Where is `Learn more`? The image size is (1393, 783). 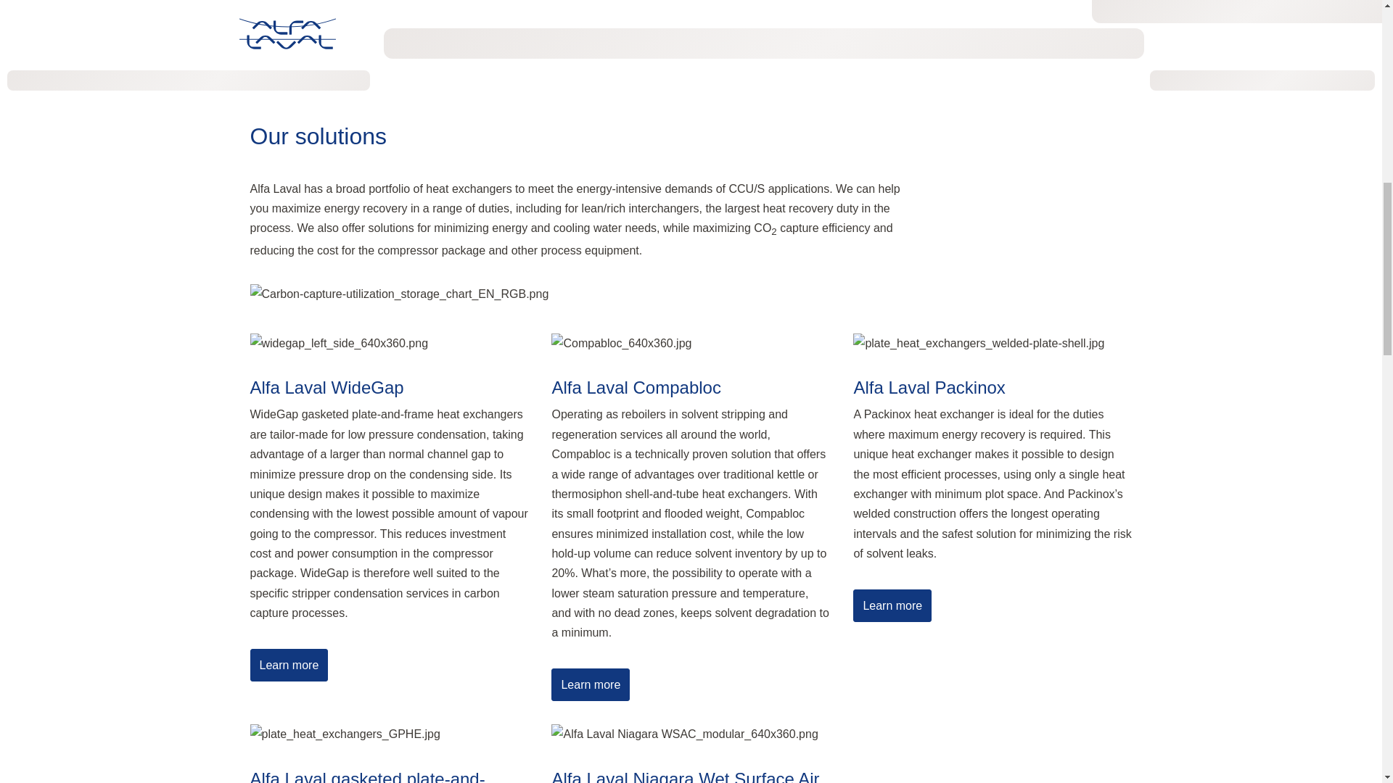
Learn more is located at coordinates (591, 684).